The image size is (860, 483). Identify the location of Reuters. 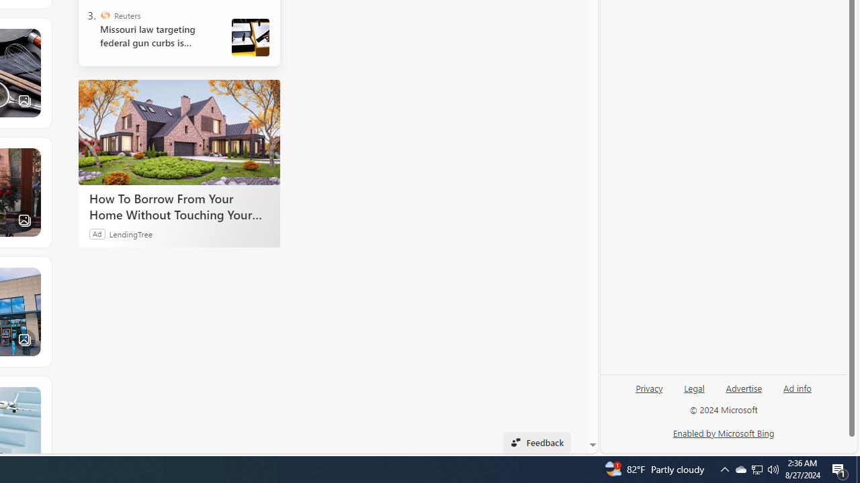
(105, 15).